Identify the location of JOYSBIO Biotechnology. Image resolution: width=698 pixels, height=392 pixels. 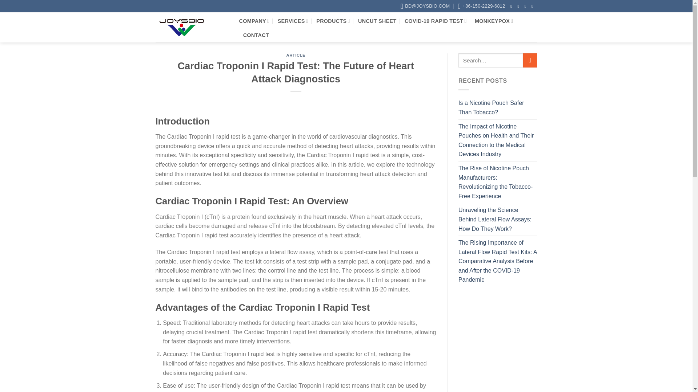
(192, 27).